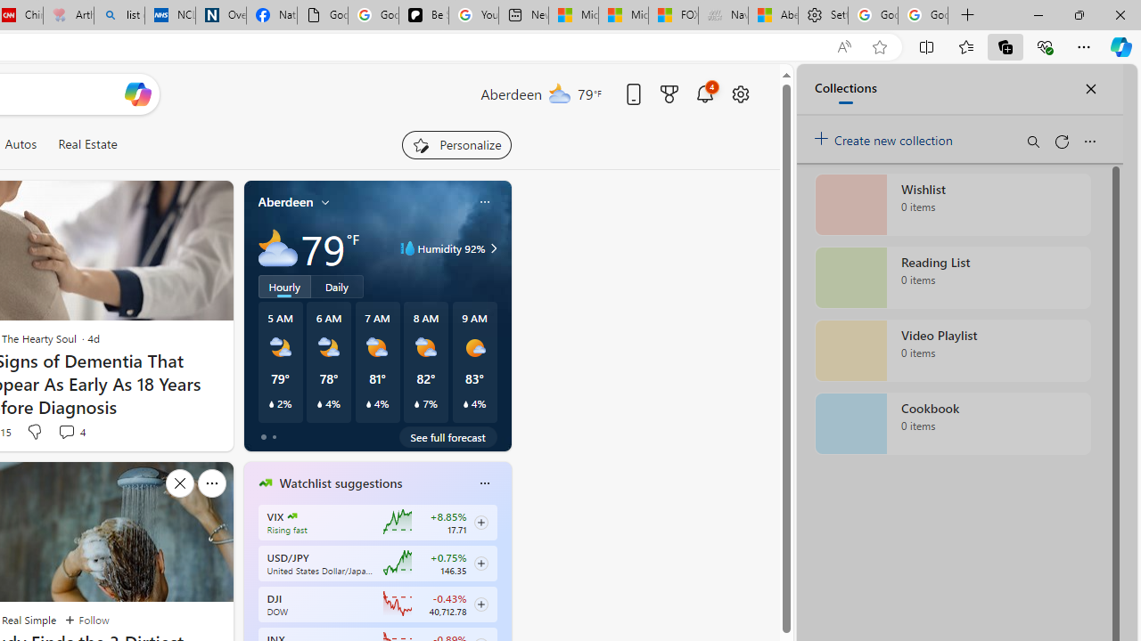  What do you see at coordinates (465, 404) in the screenshot?
I see `Class: weather-current-precipitation-glyph` at bounding box center [465, 404].